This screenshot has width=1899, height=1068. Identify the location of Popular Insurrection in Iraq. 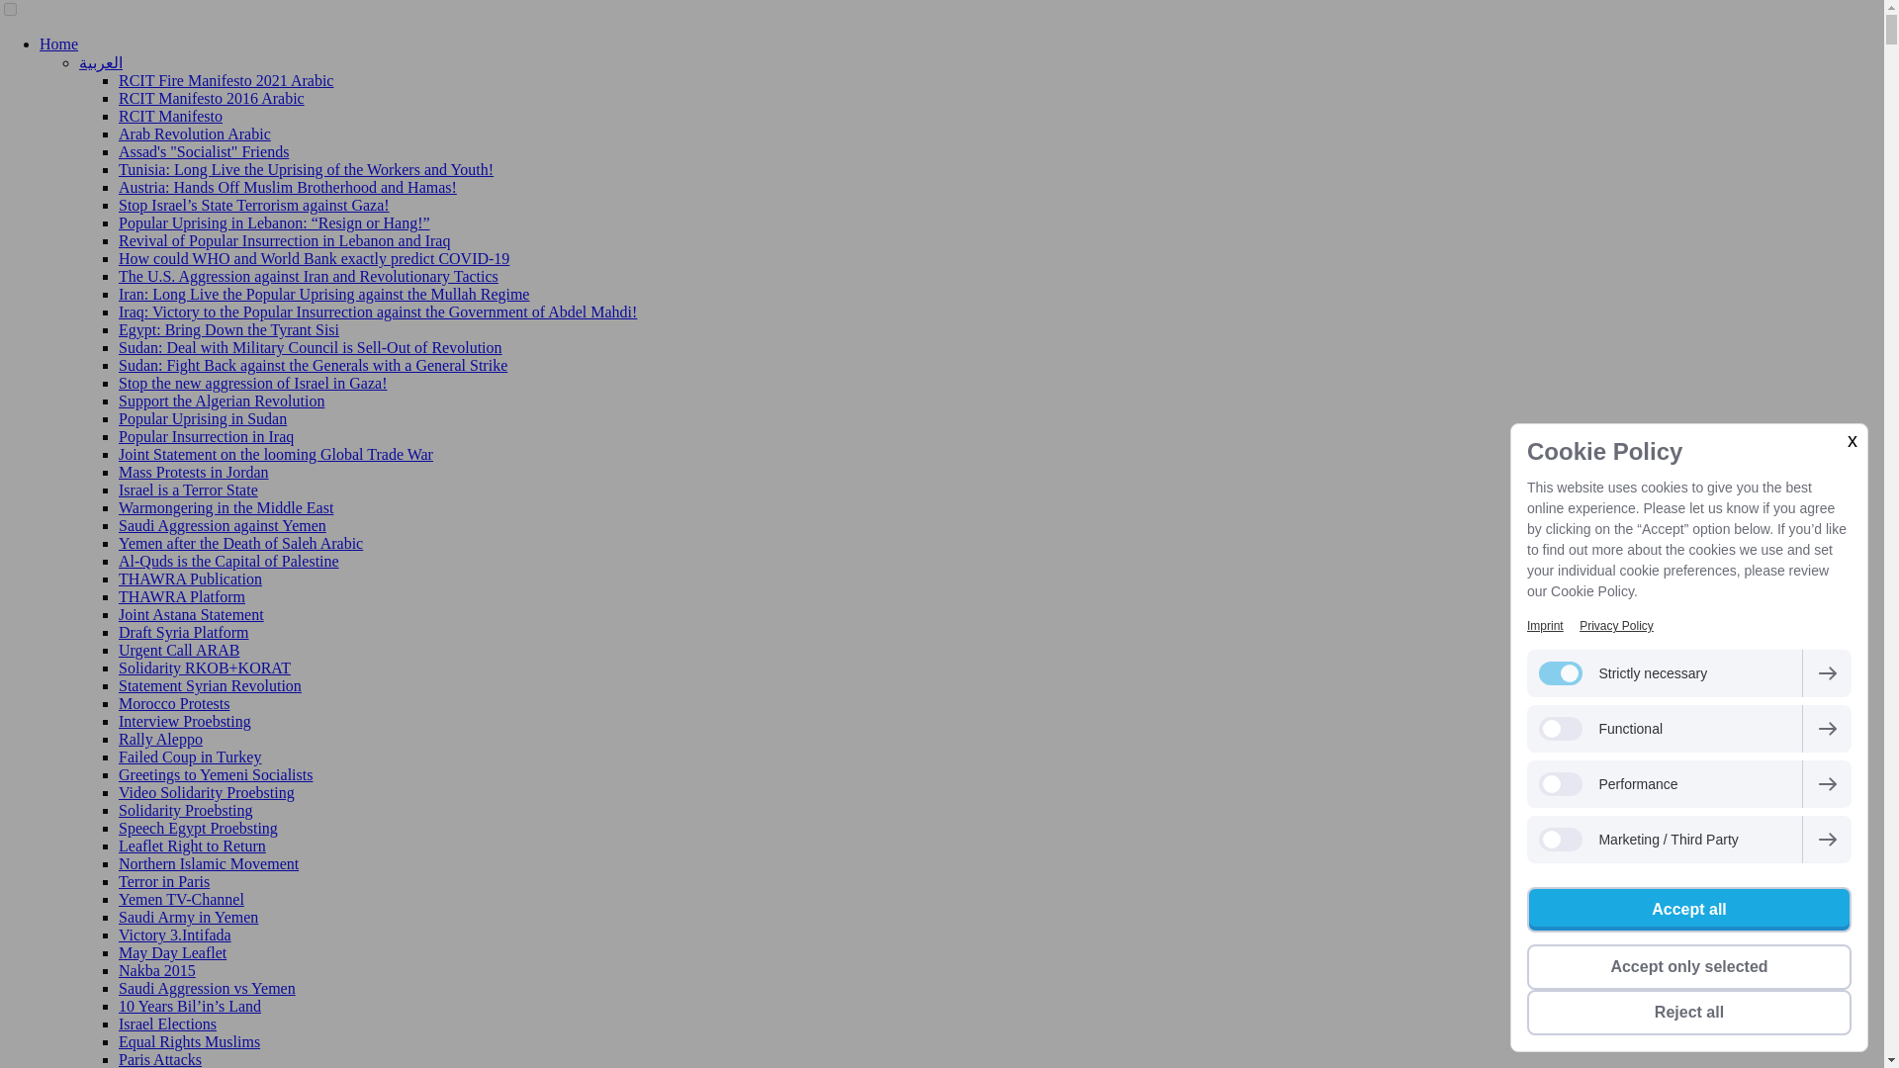
(206, 437).